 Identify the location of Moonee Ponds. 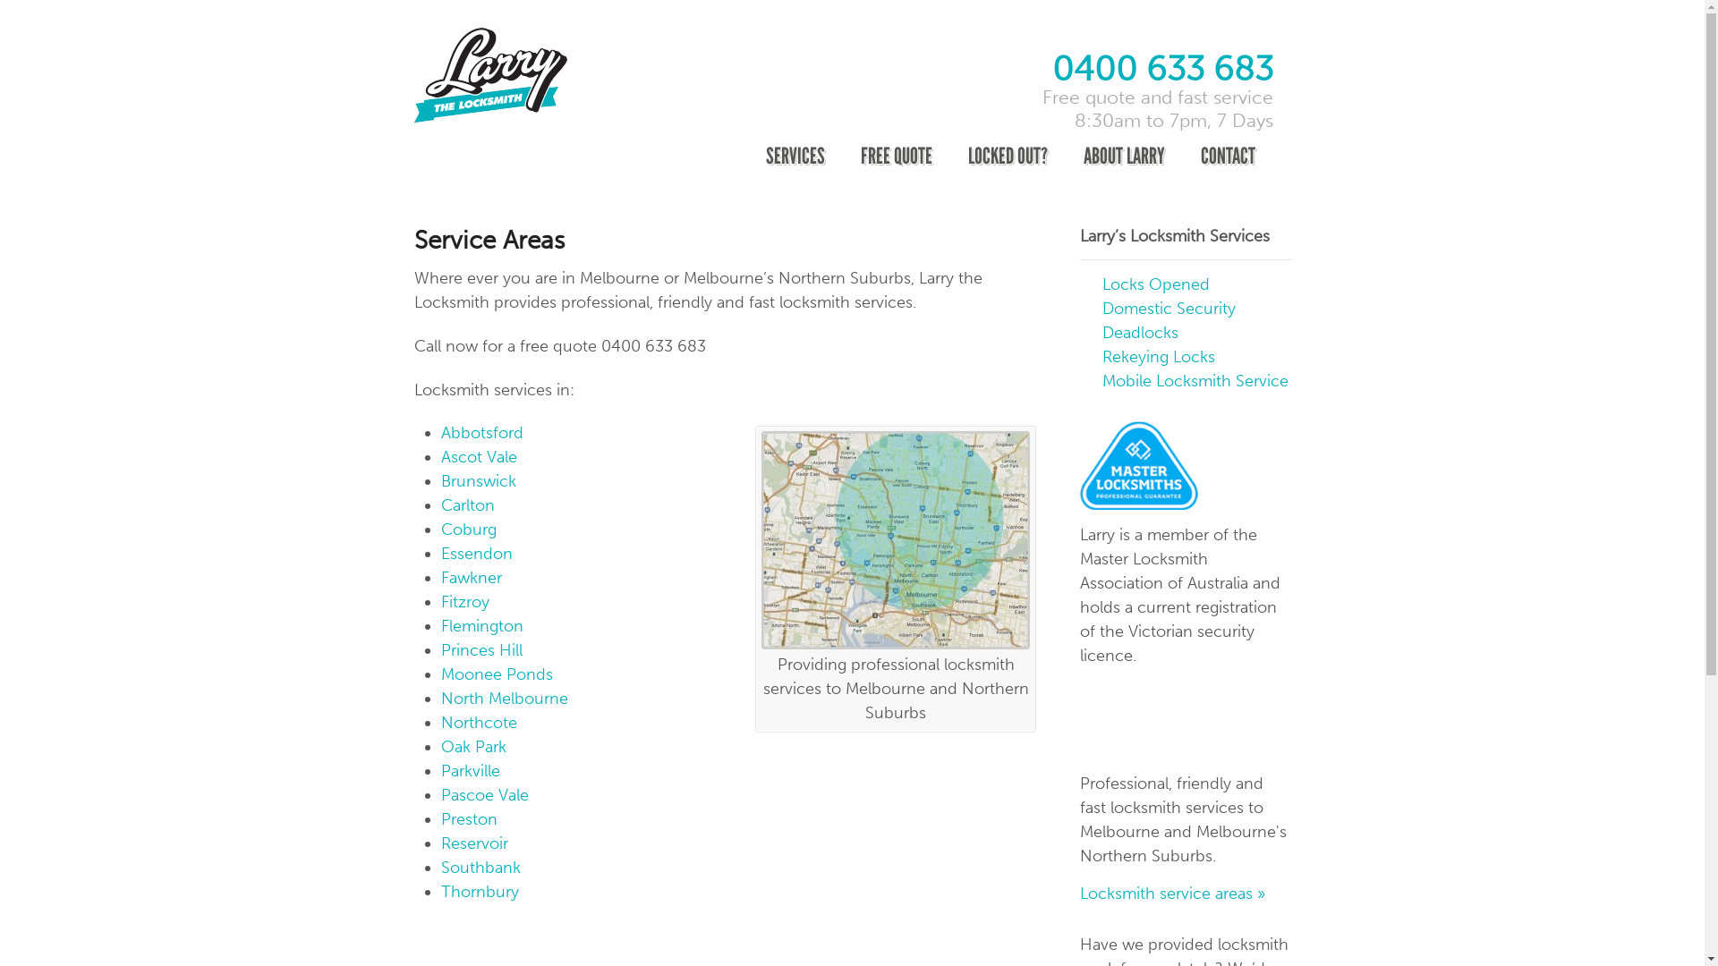
(496, 674).